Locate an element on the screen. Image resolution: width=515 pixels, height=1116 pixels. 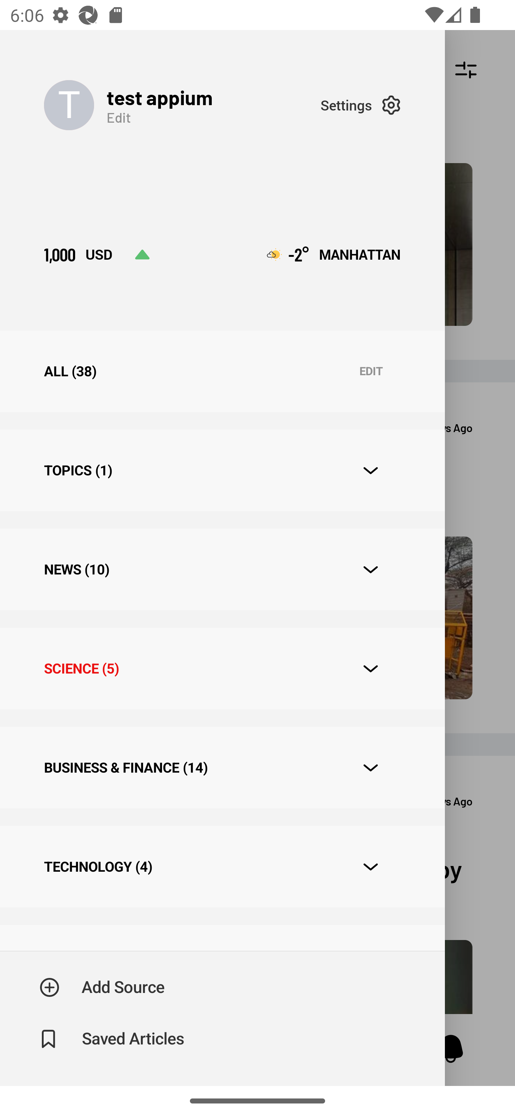
Close navigation menu is located at coordinates (480, 558).